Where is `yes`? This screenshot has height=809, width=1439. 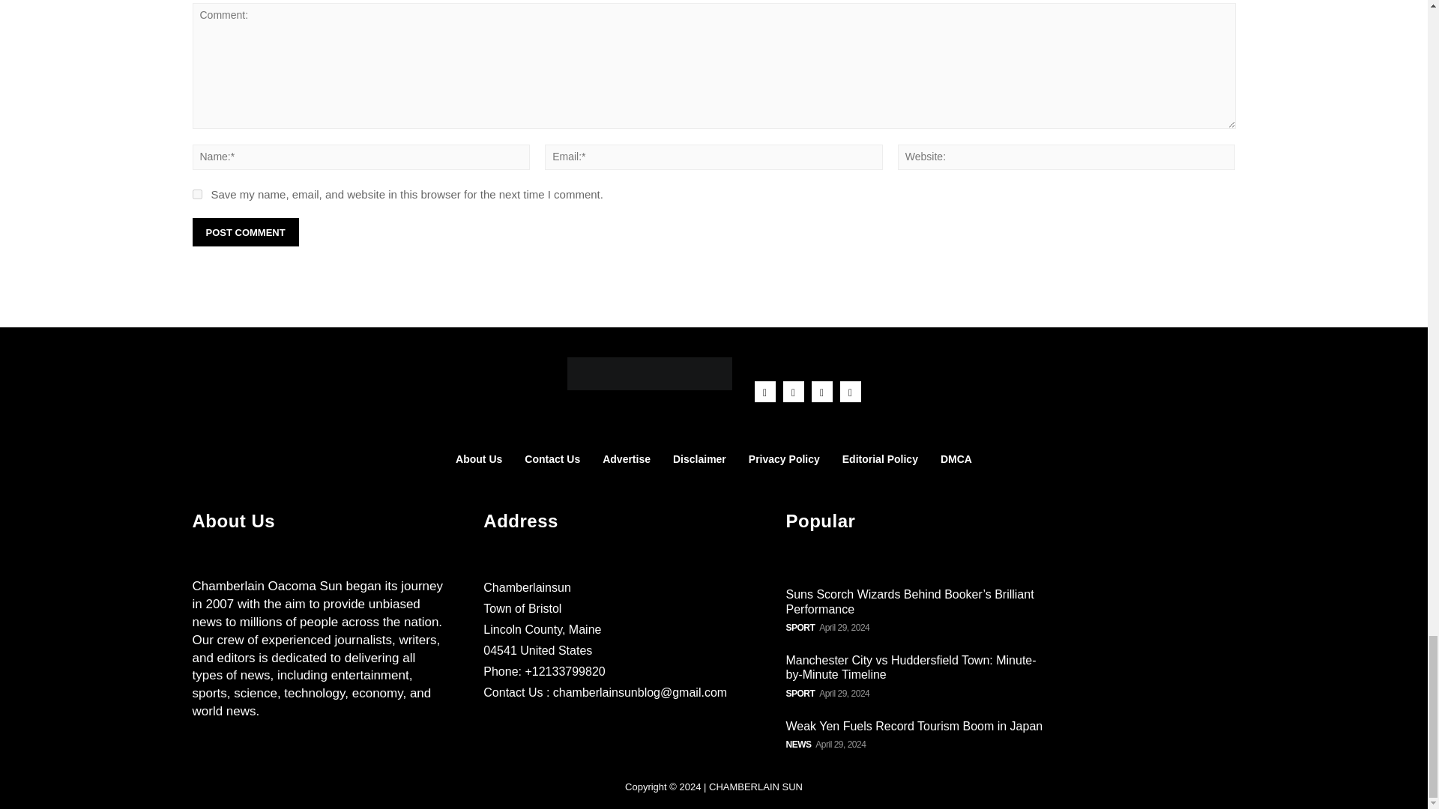 yes is located at coordinates (196, 193).